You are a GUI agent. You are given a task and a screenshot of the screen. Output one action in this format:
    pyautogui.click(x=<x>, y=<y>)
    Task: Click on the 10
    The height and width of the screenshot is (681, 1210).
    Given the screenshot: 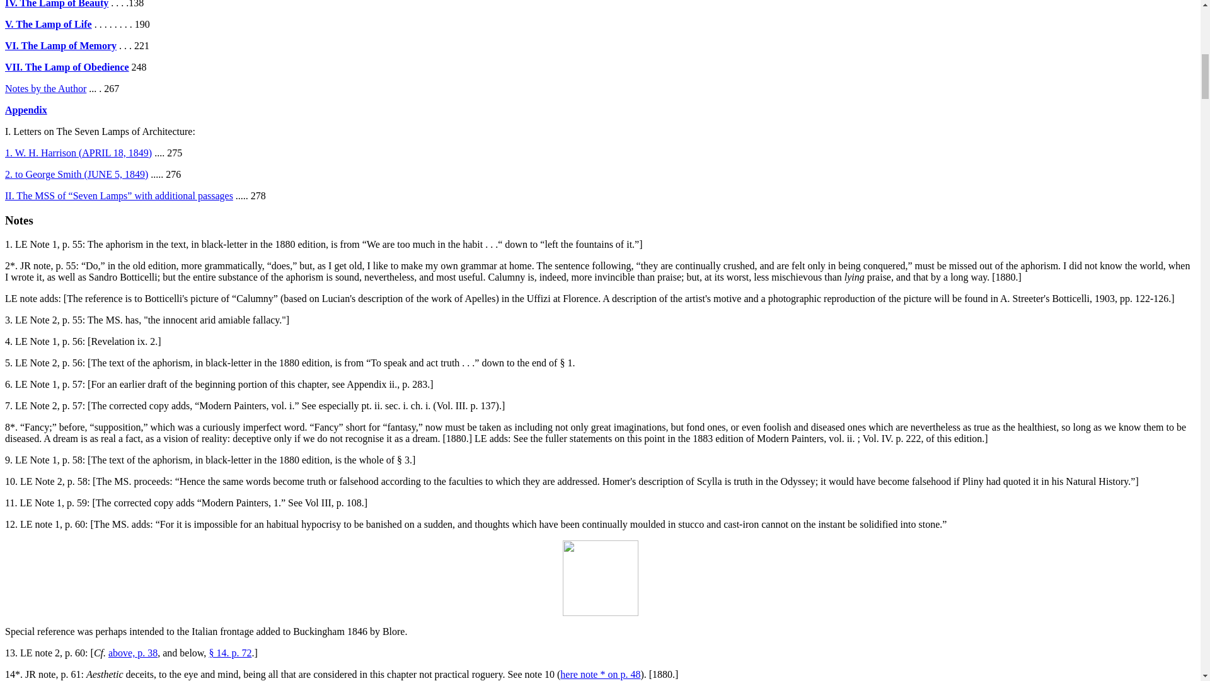 What is the action you would take?
    pyautogui.click(x=9, y=481)
    